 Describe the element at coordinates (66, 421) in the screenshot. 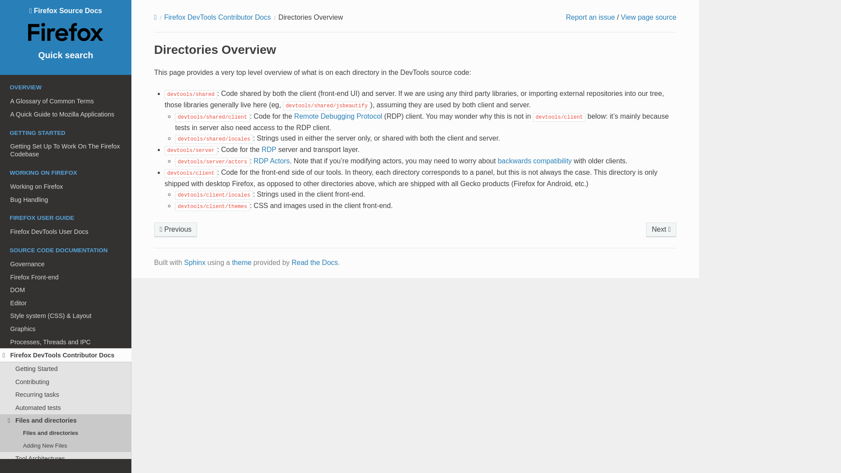

I see `Files and directories` at that location.